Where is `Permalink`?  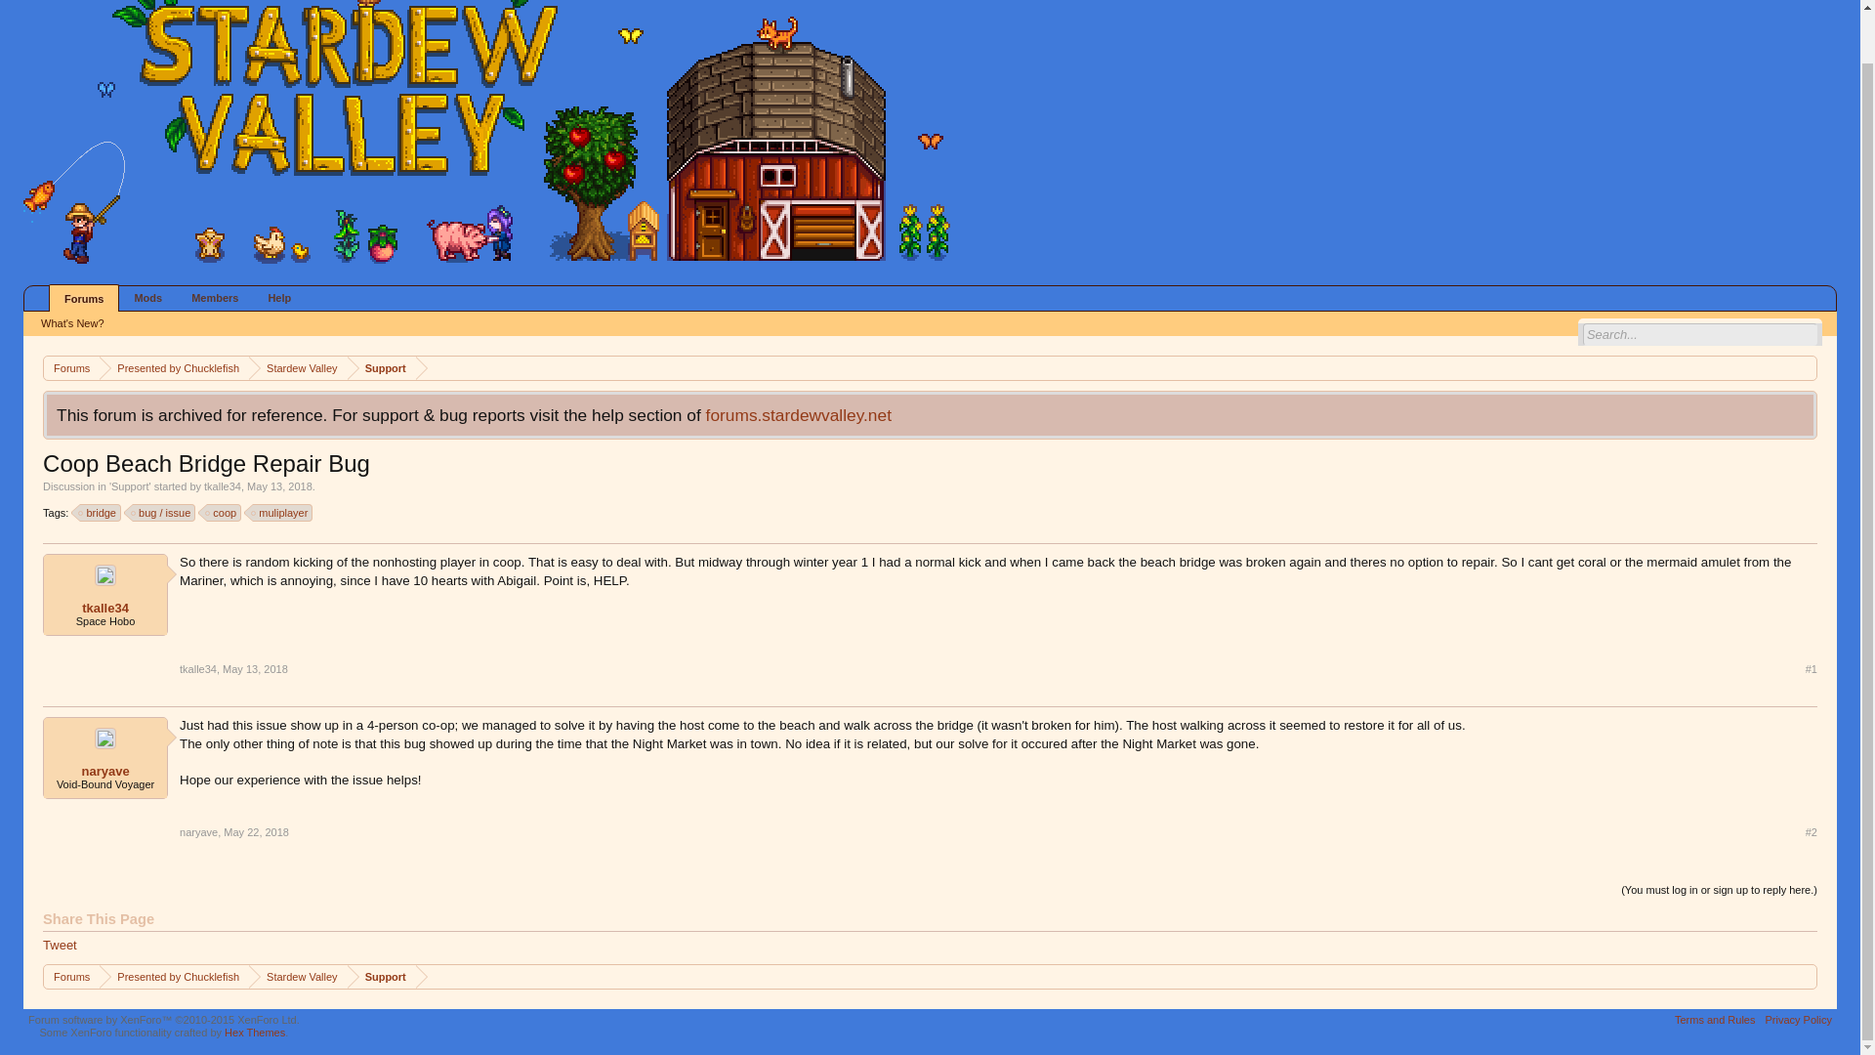
Permalink is located at coordinates (256, 831).